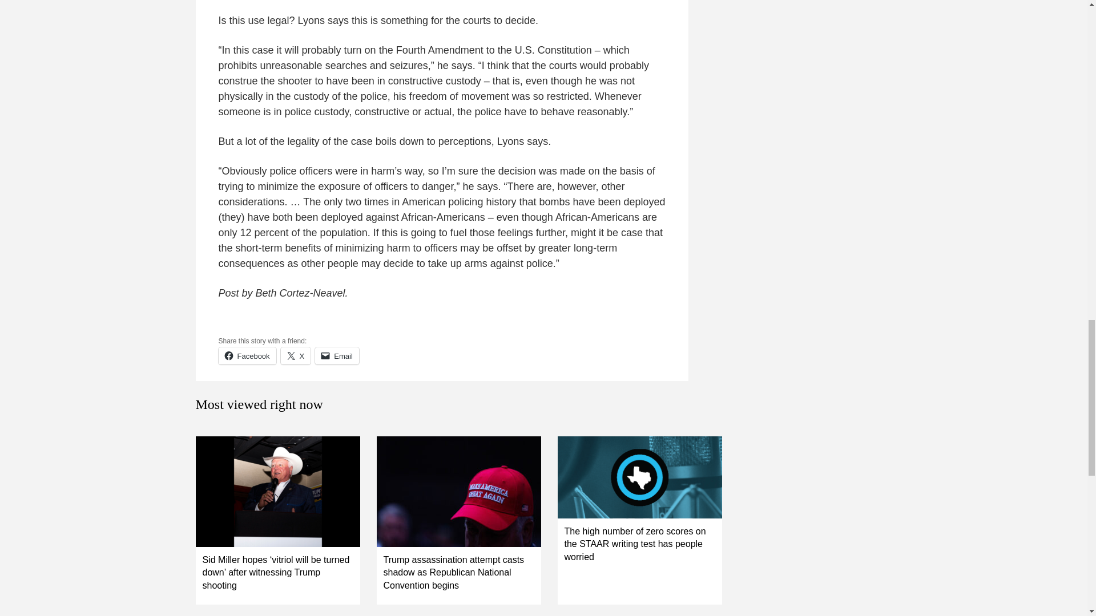  Describe the element at coordinates (337, 356) in the screenshot. I see `Click to email a link to a friend` at that location.